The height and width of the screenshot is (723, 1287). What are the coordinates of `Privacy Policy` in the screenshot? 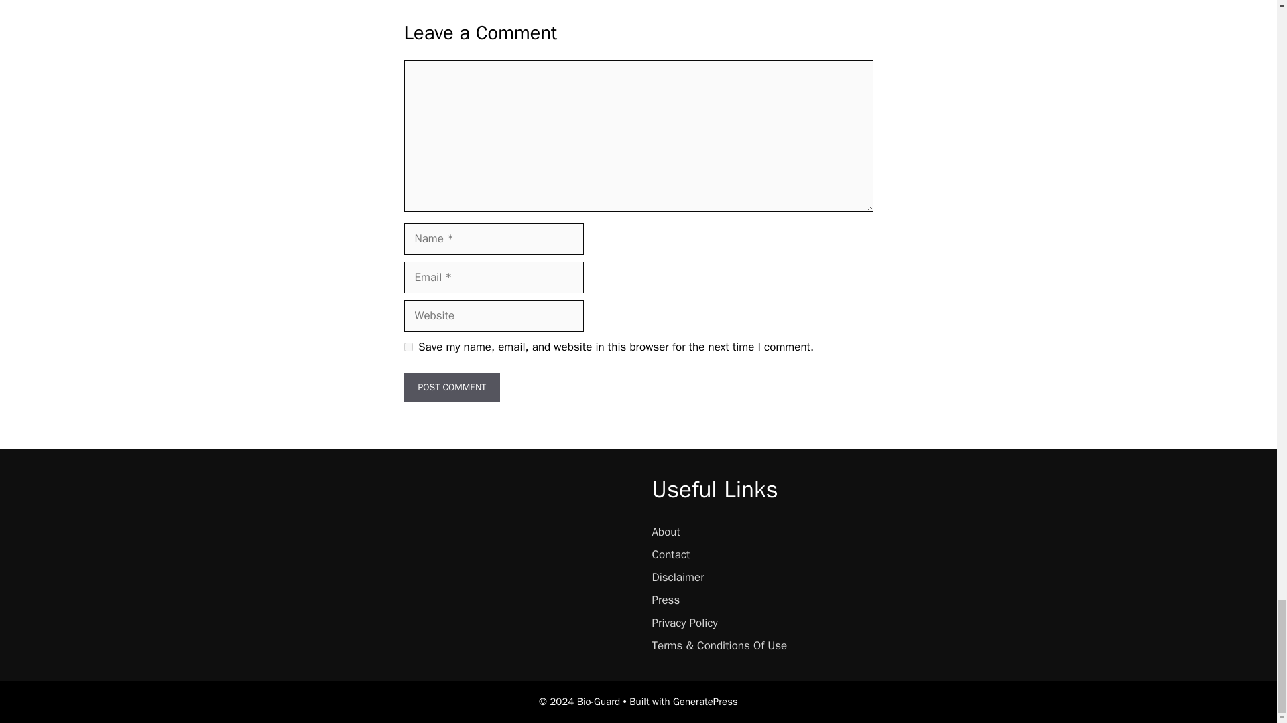 It's located at (684, 623).